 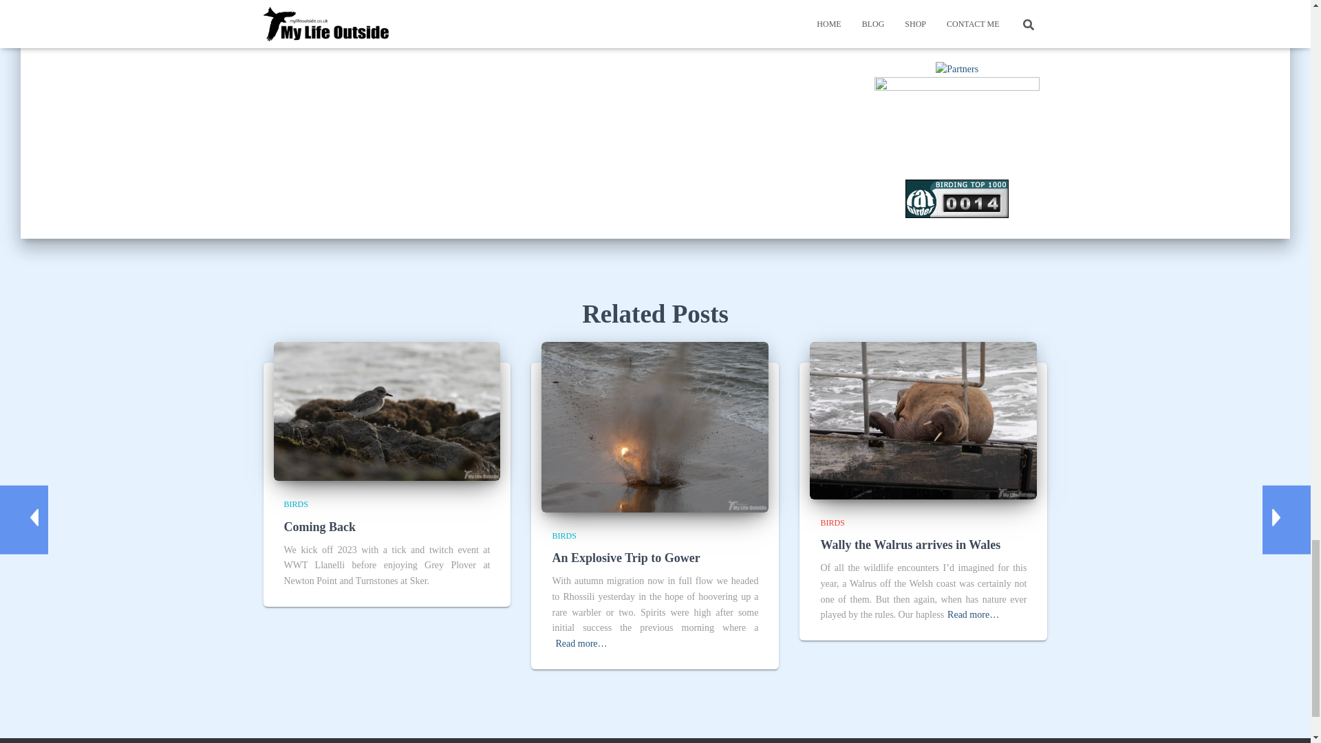 I want to click on View all posts in Birds, so click(x=832, y=522).